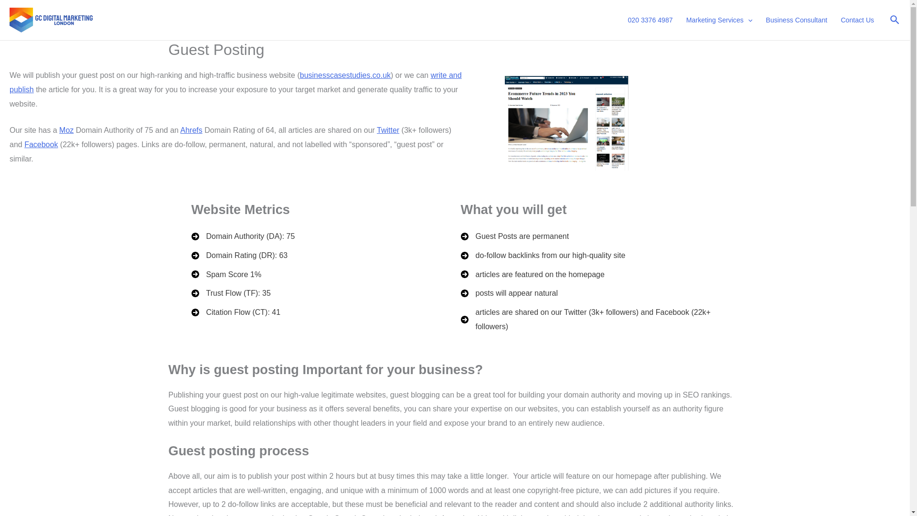 The width and height of the screenshot is (917, 516). What do you see at coordinates (41, 144) in the screenshot?
I see `Facebook` at bounding box center [41, 144].